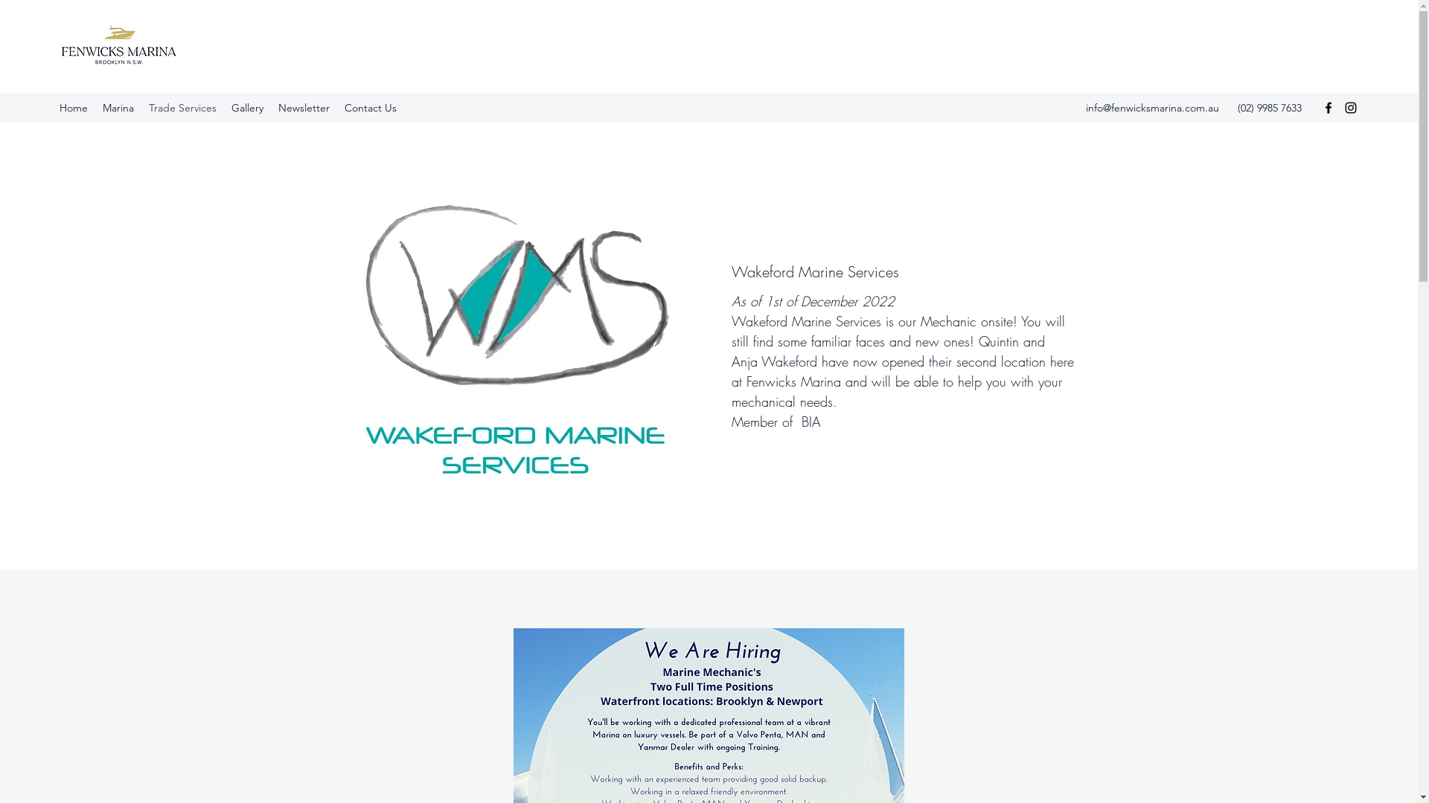 This screenshot has width=1429, height=803. What do you see at coordinates (74, 108) in the screenshot?
I see `Home` at bounding box center [74, 108].